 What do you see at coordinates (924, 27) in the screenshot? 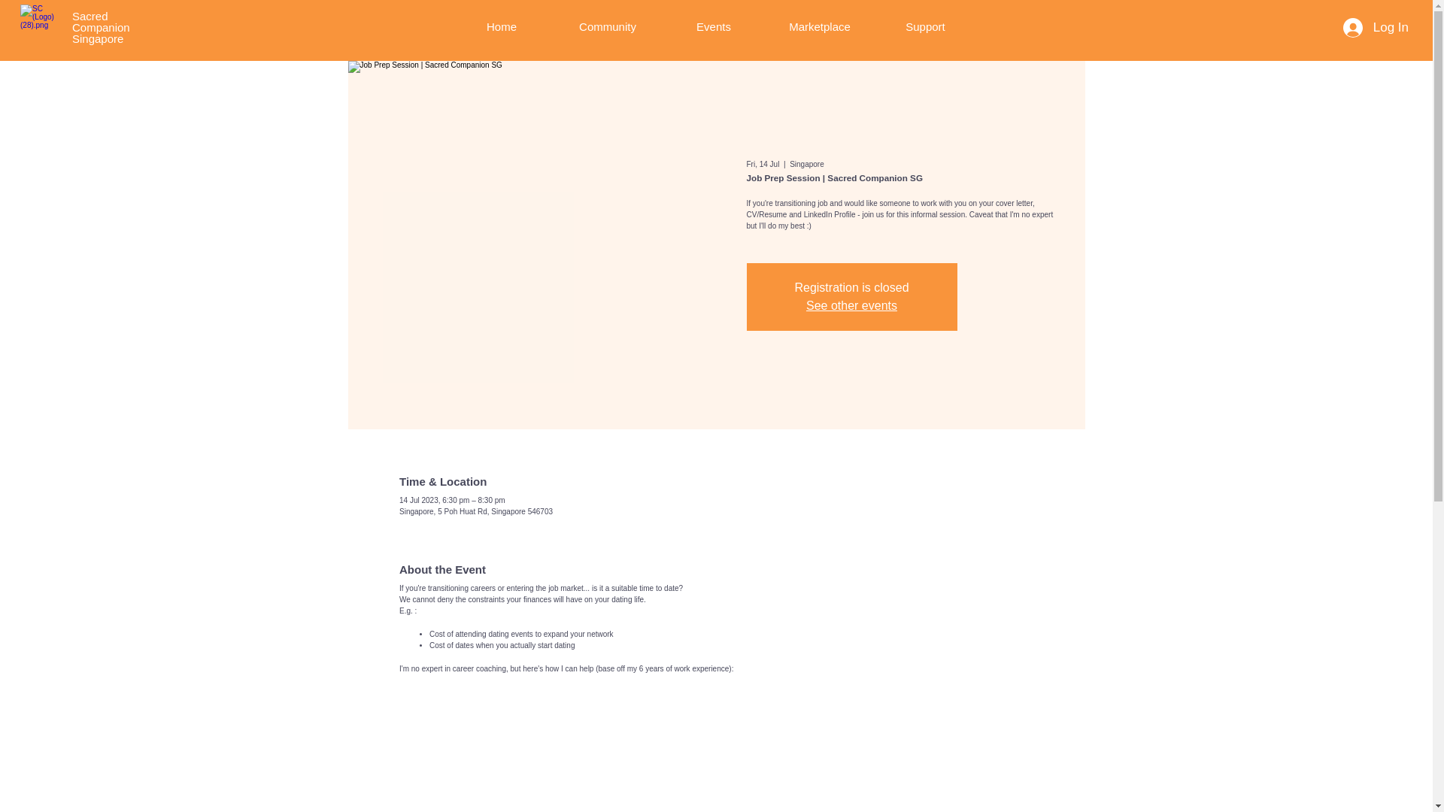
I see `Community` at bounding box center [924, 27].